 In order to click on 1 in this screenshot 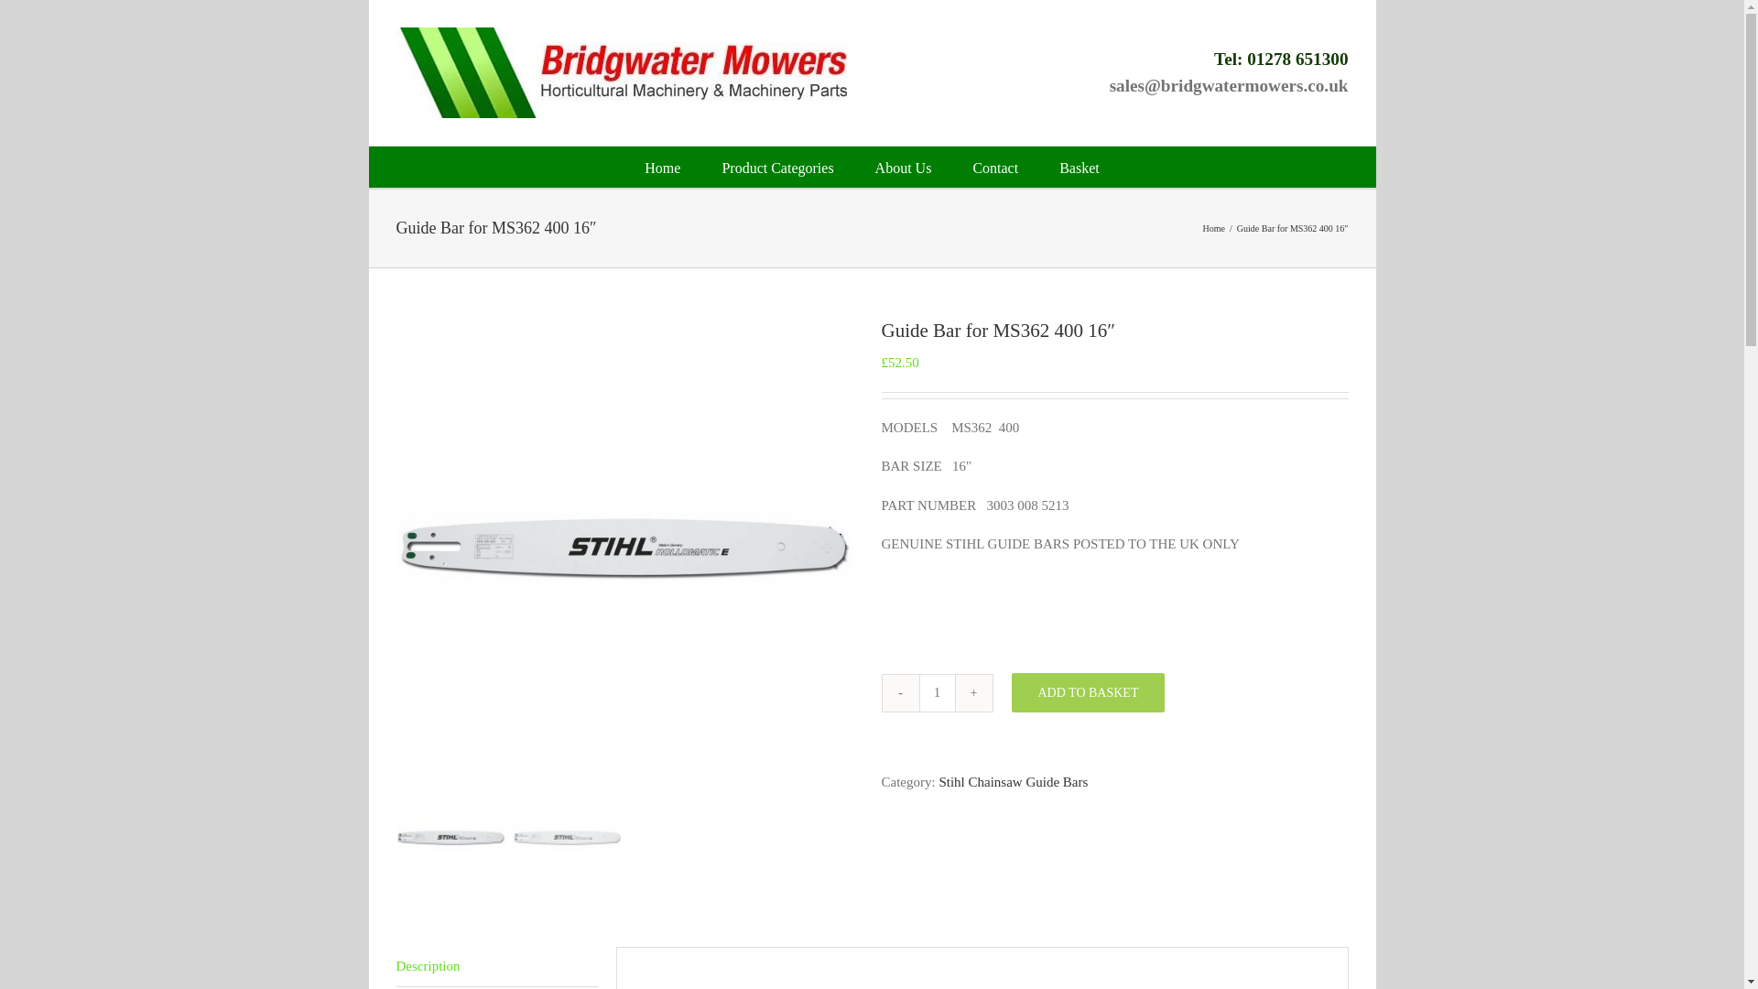, I will do `click(938, 692)`.